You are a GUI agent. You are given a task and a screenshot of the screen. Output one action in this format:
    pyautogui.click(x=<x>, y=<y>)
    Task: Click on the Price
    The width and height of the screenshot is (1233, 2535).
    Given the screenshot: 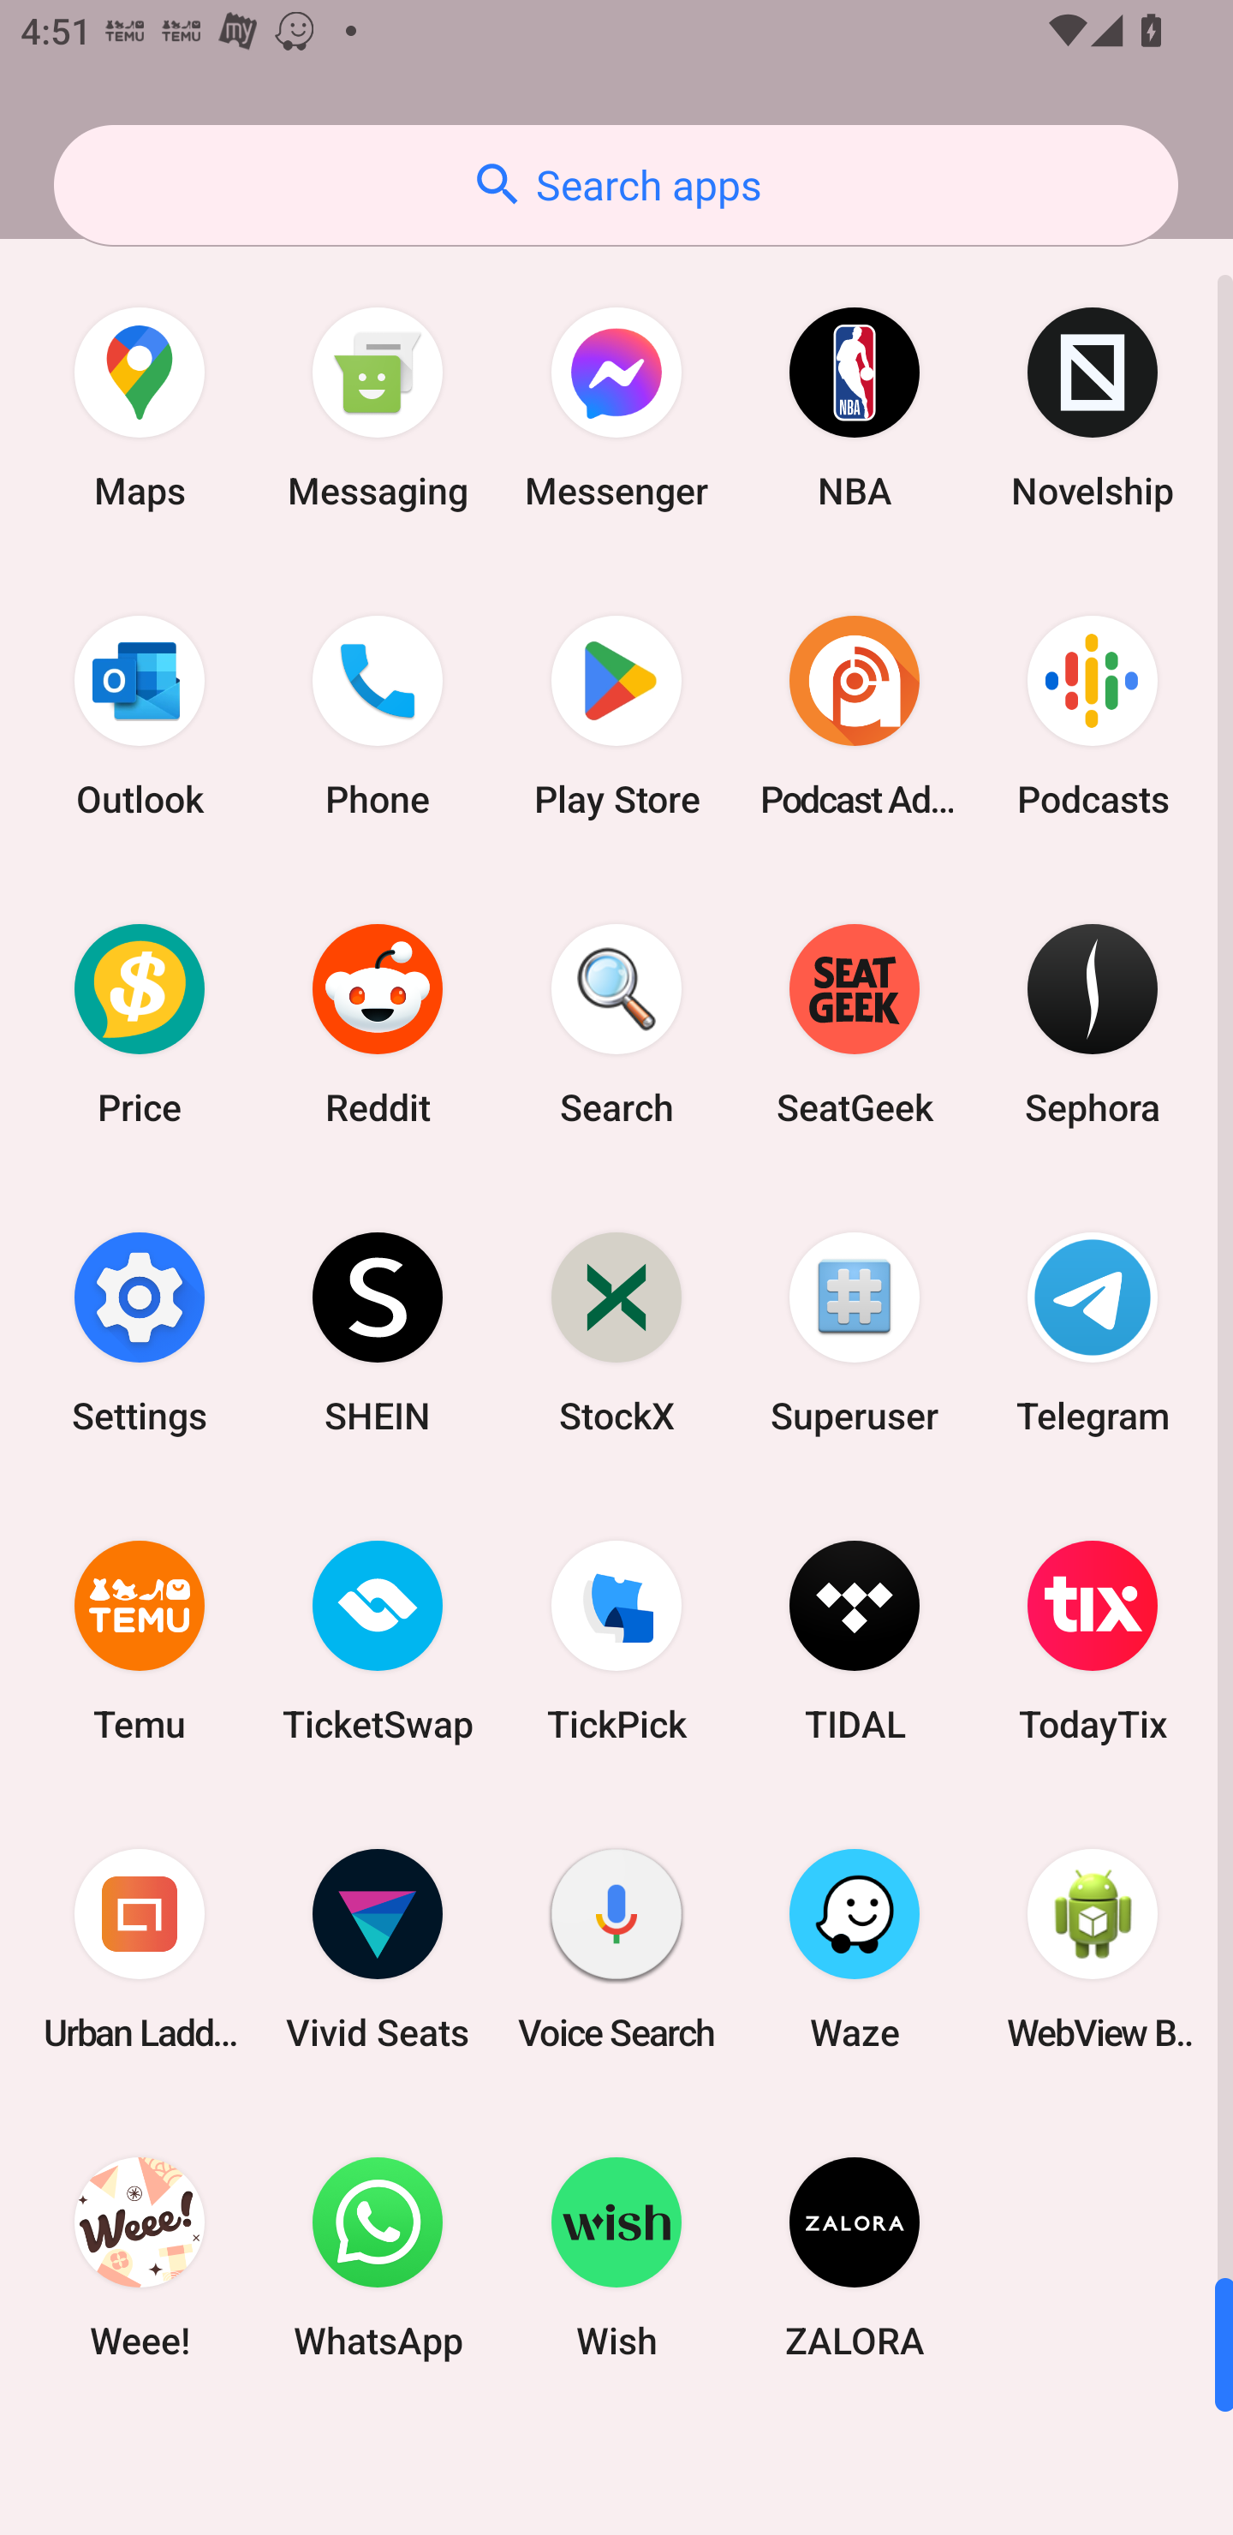 What is the action you would take?
    pyautogui.click(x=140, y=1024)
    